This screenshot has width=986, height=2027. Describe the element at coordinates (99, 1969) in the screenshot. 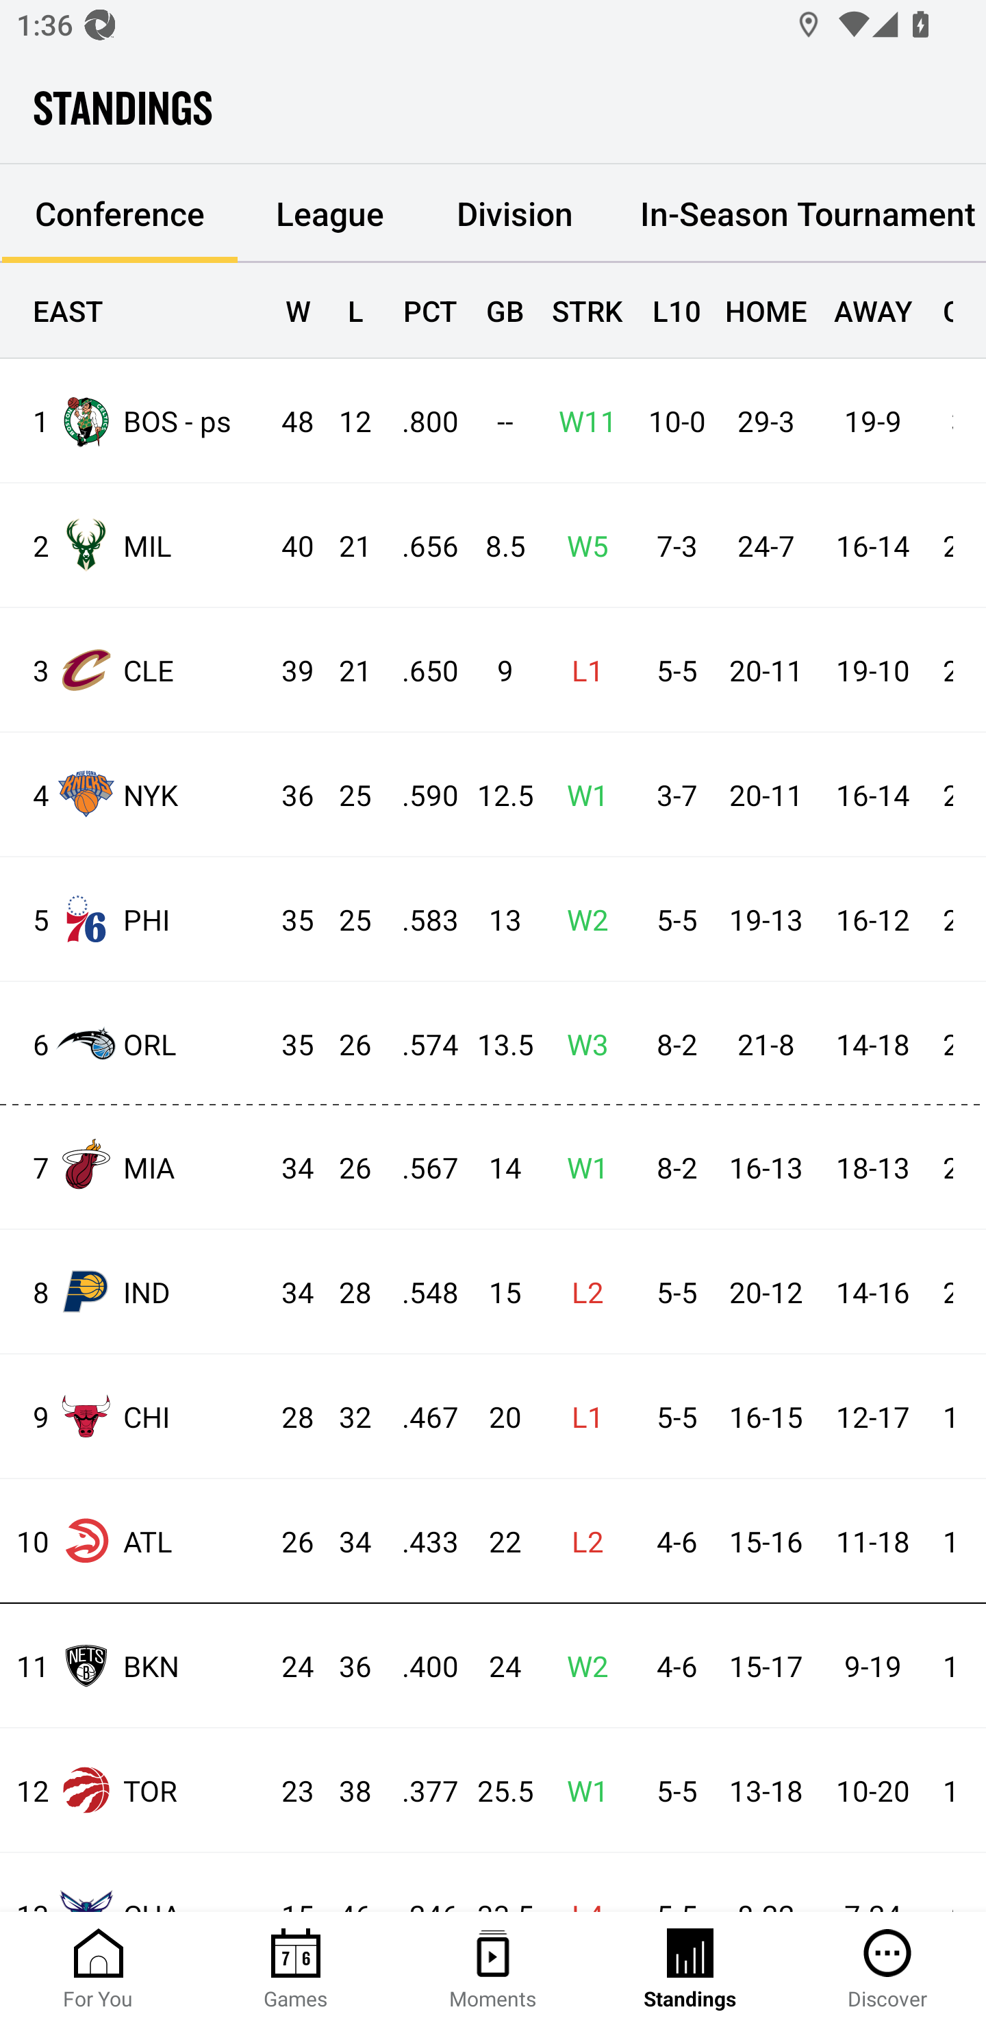

I see `For You` at that location.